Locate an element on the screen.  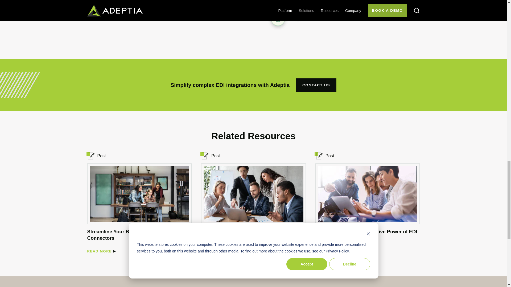
Streamline Your Business Process with EDI Connectors is located at coordinates (138, 235).